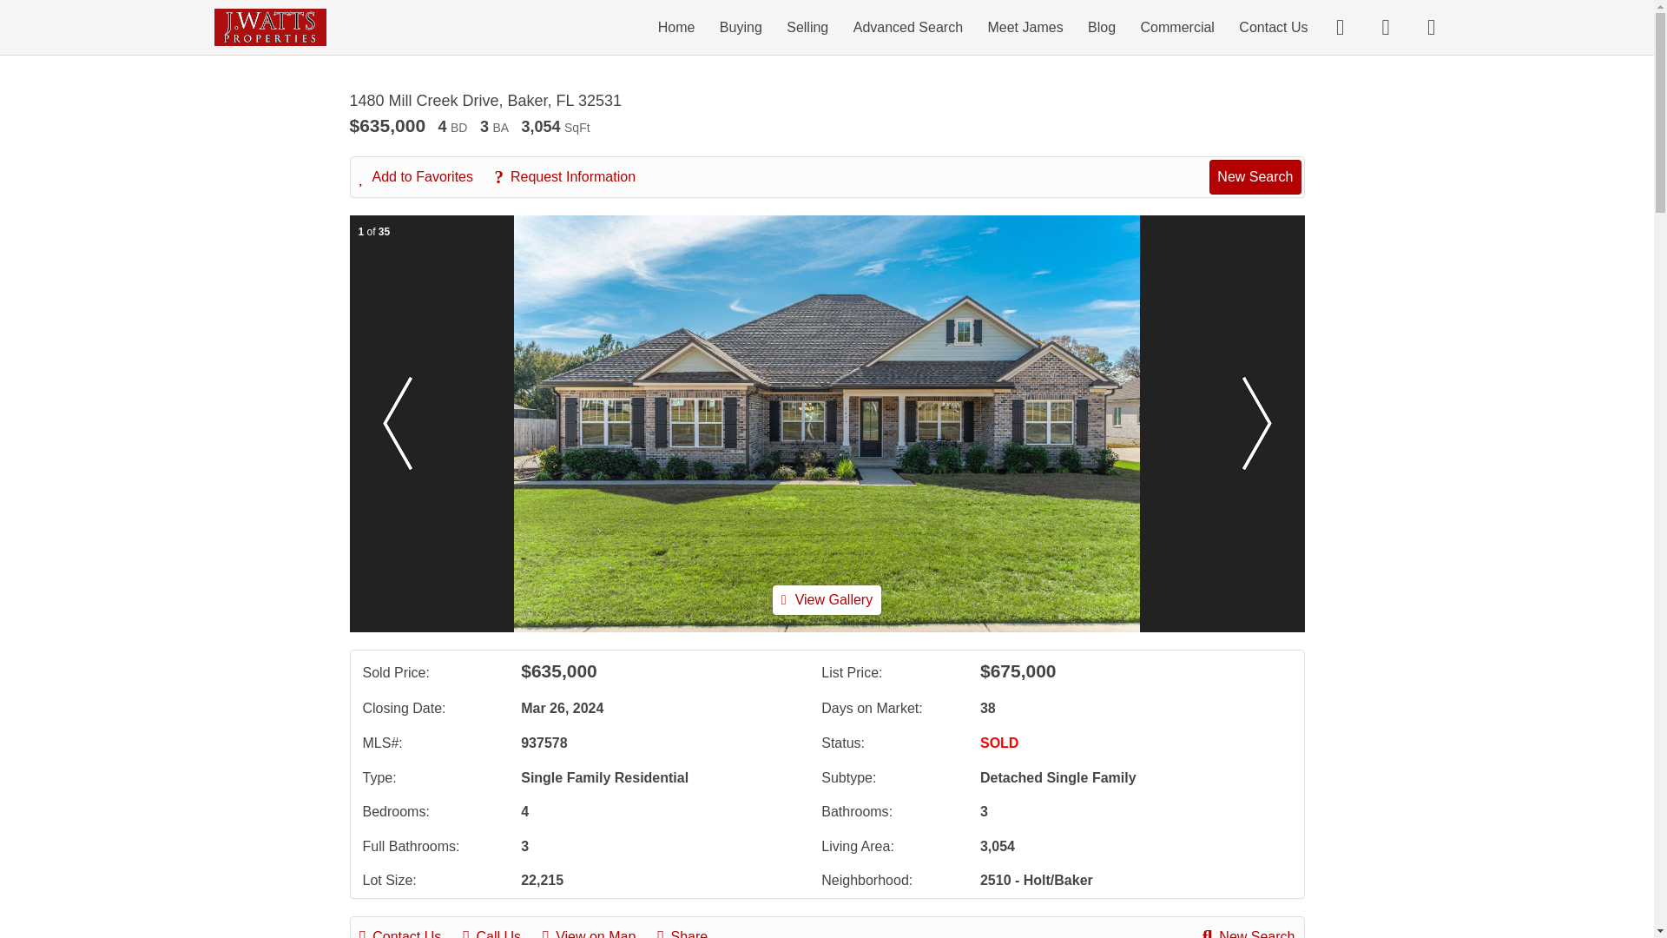  I want to click on Home, so click(676, 26).